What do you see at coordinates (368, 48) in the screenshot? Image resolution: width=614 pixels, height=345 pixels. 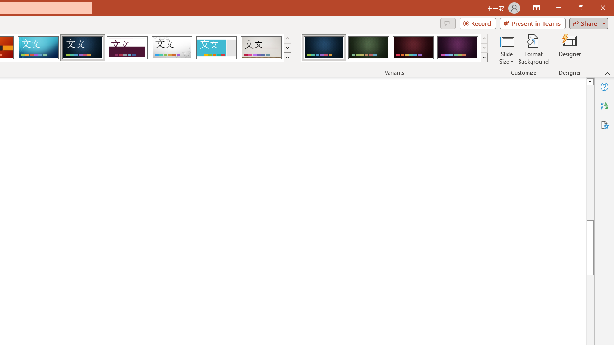 I see `Damask Variant 2` at bounding box center [368, 48].